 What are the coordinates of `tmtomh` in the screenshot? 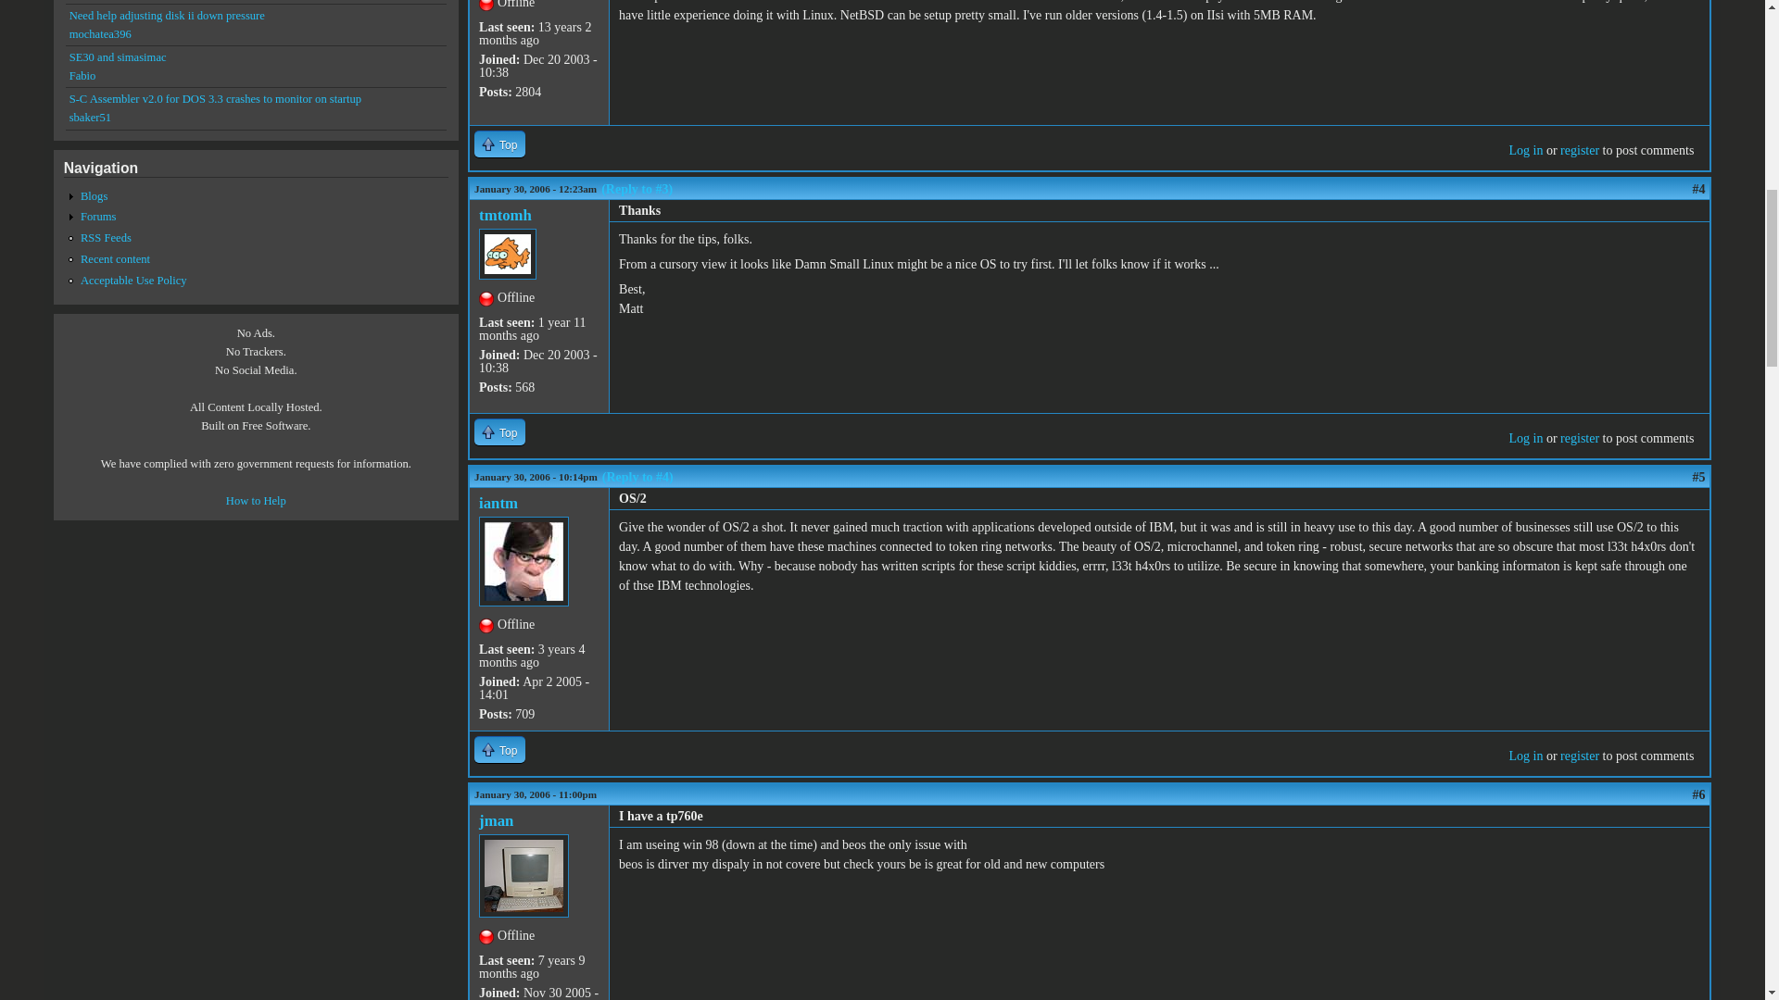 It's located at (505, 215).